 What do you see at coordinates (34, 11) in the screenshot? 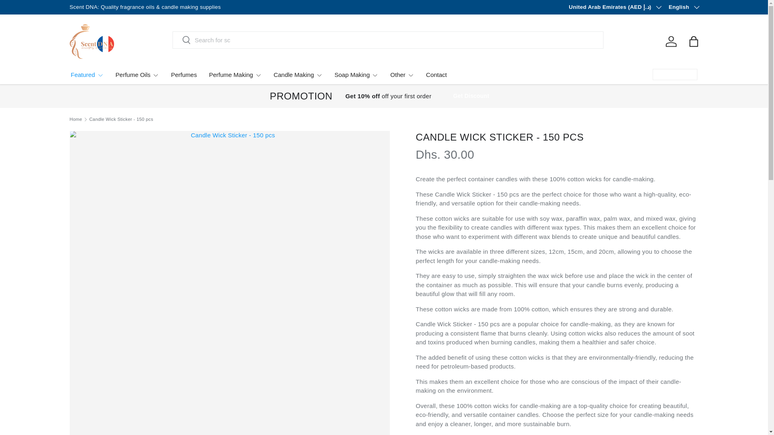
I see `Skip to content` at bounding box center [34, 11].